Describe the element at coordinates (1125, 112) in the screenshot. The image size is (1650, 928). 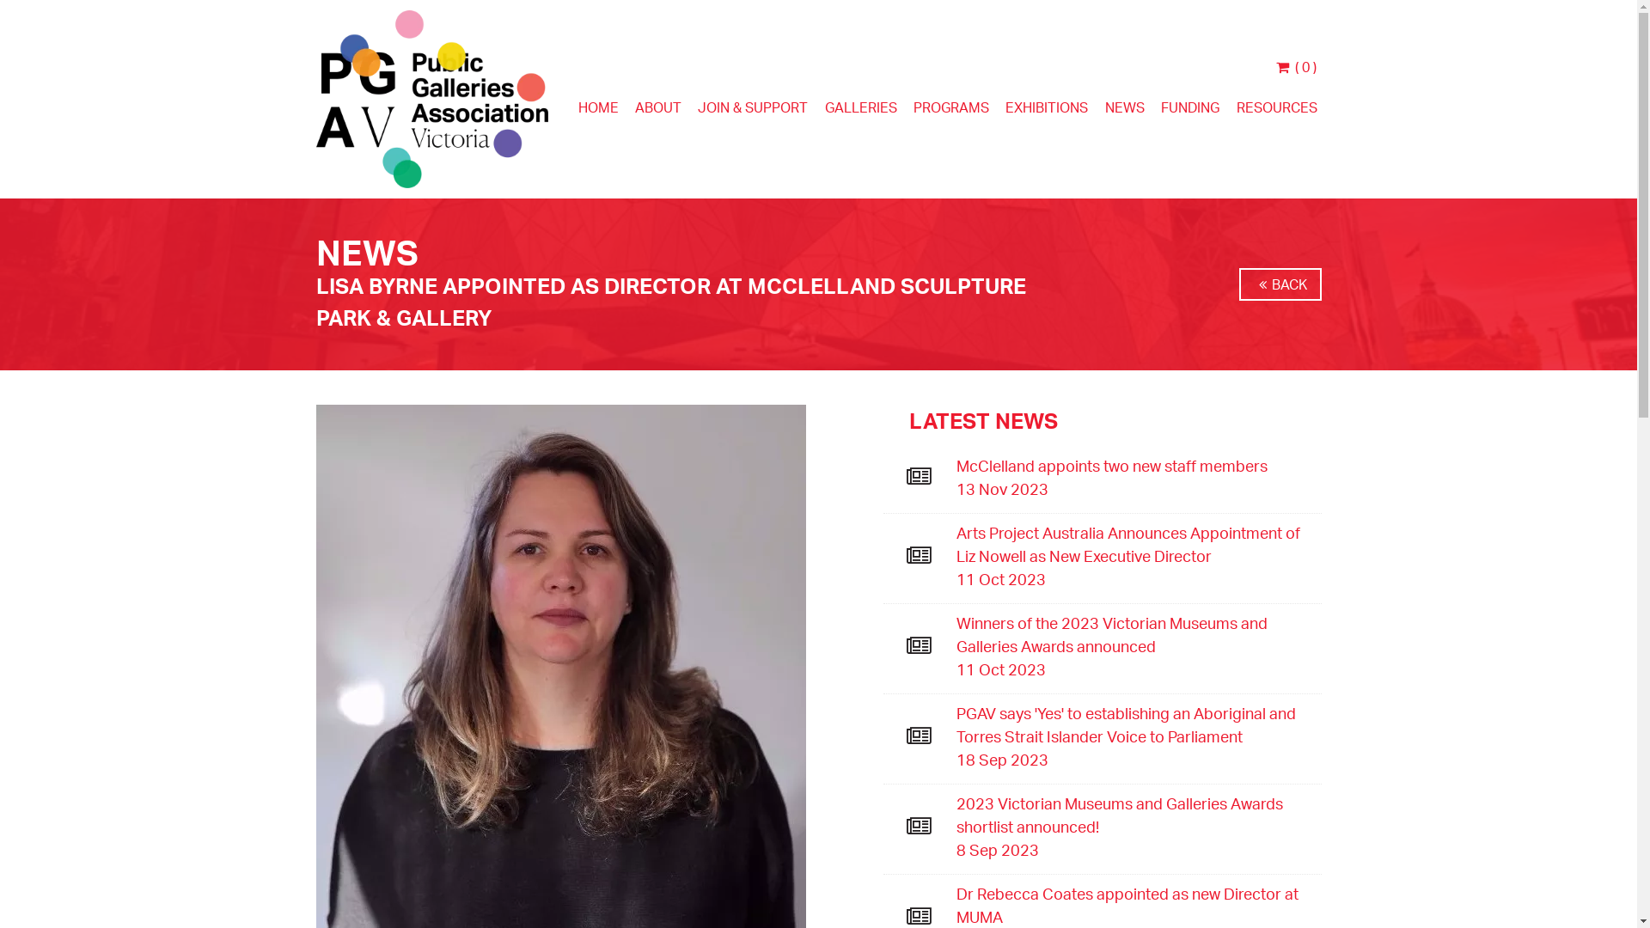
I see `NEWS` at that location.